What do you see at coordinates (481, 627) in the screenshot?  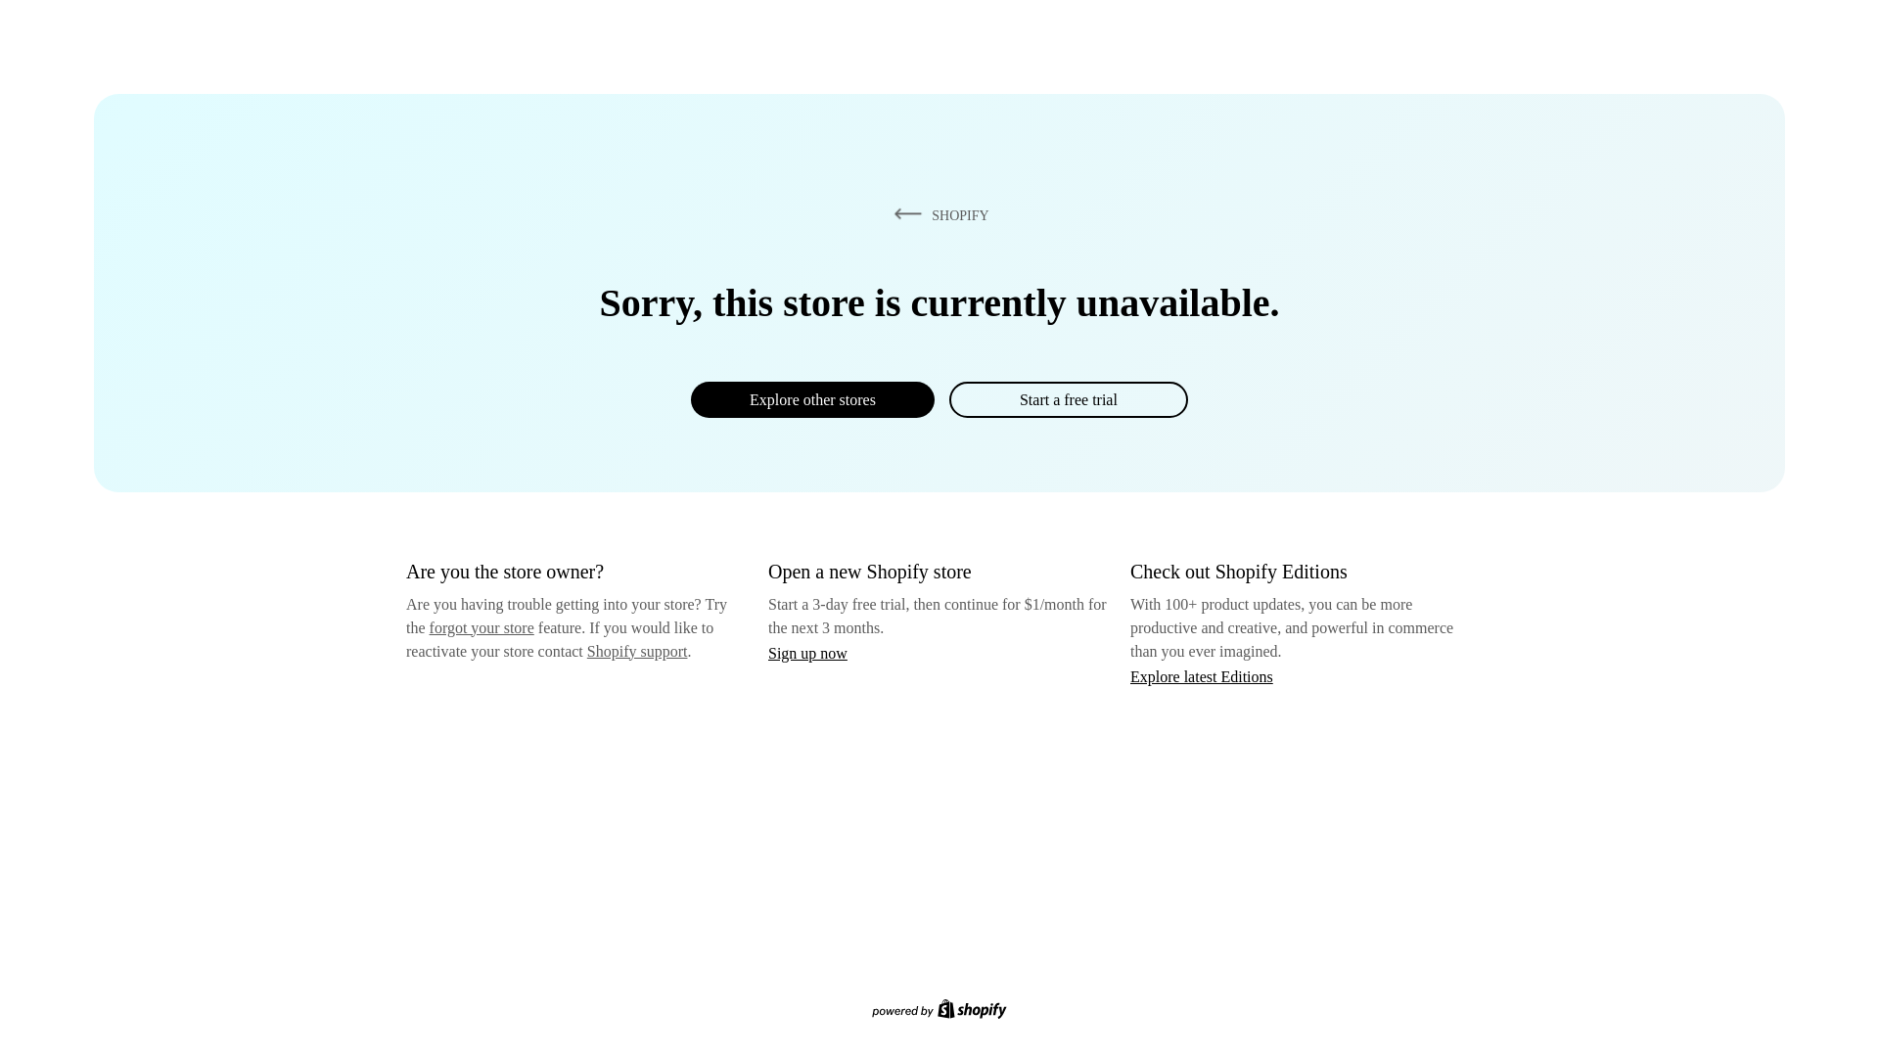 I see `forgot your store` at bounding box center [481, 627].